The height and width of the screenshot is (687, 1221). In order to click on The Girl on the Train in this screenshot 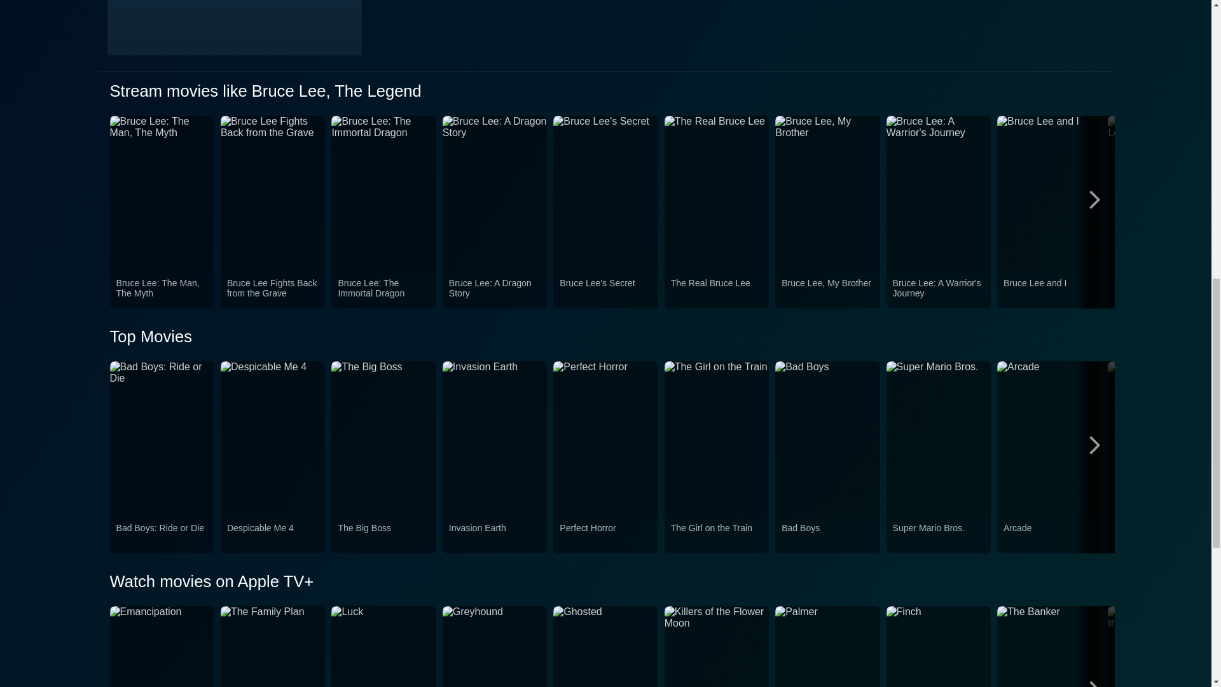, I will do `click(716, 535)`.